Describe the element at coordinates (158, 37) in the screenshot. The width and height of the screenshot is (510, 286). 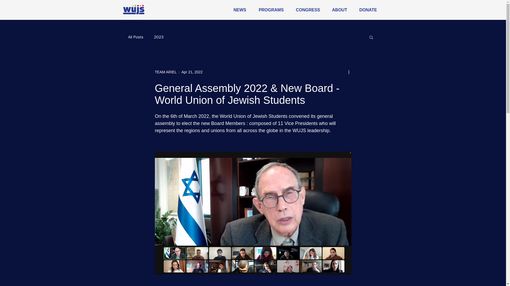
I see `2023` at that location.